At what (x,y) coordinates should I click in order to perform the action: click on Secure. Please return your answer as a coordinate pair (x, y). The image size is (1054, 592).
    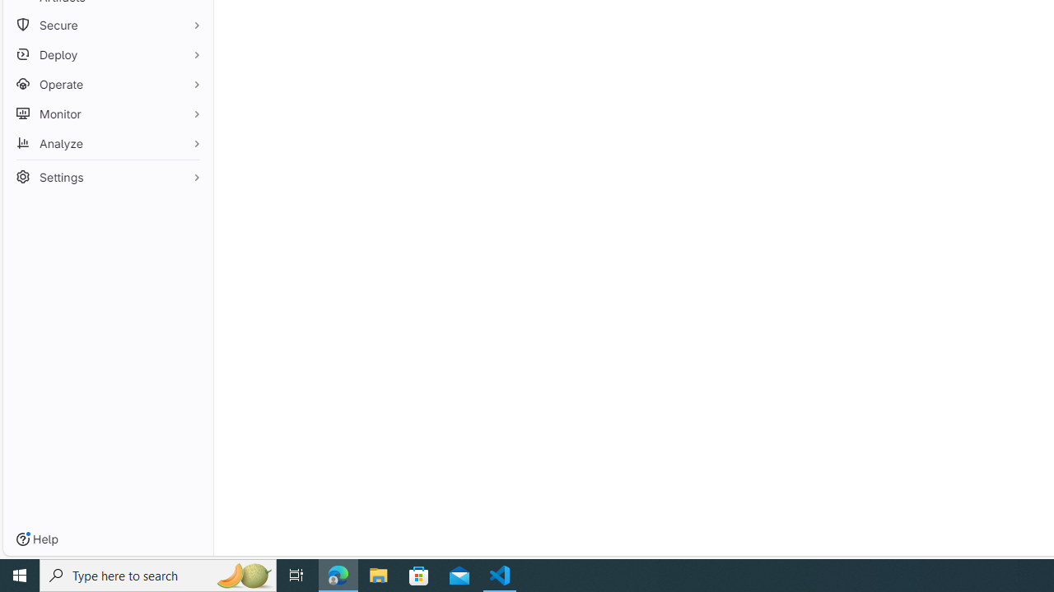
    Looking at the image, I should click on (107, 25).